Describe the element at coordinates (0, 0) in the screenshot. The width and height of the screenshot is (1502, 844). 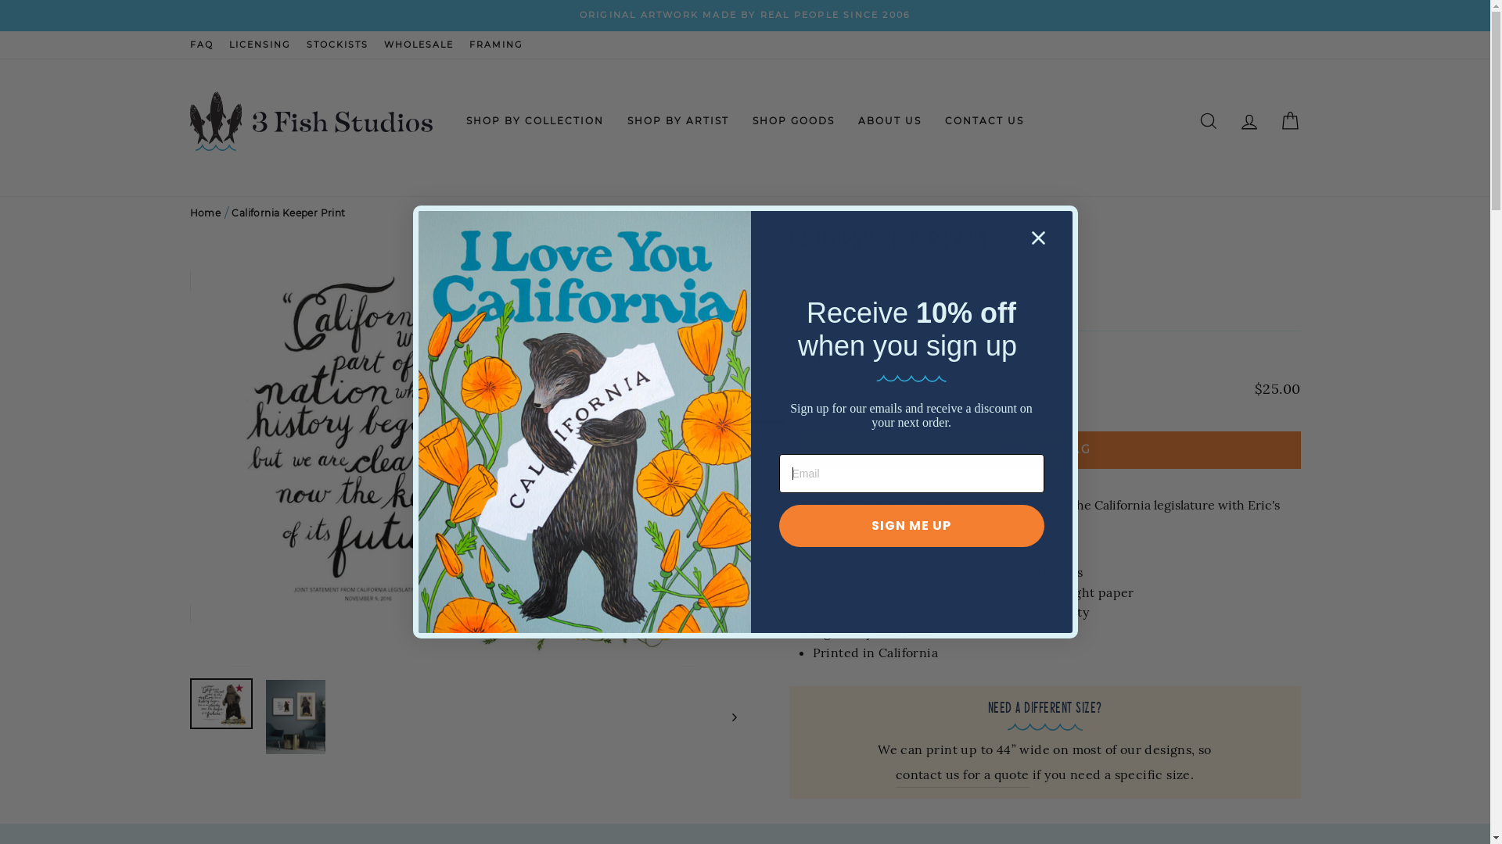
I see `Skip to content` at that location.